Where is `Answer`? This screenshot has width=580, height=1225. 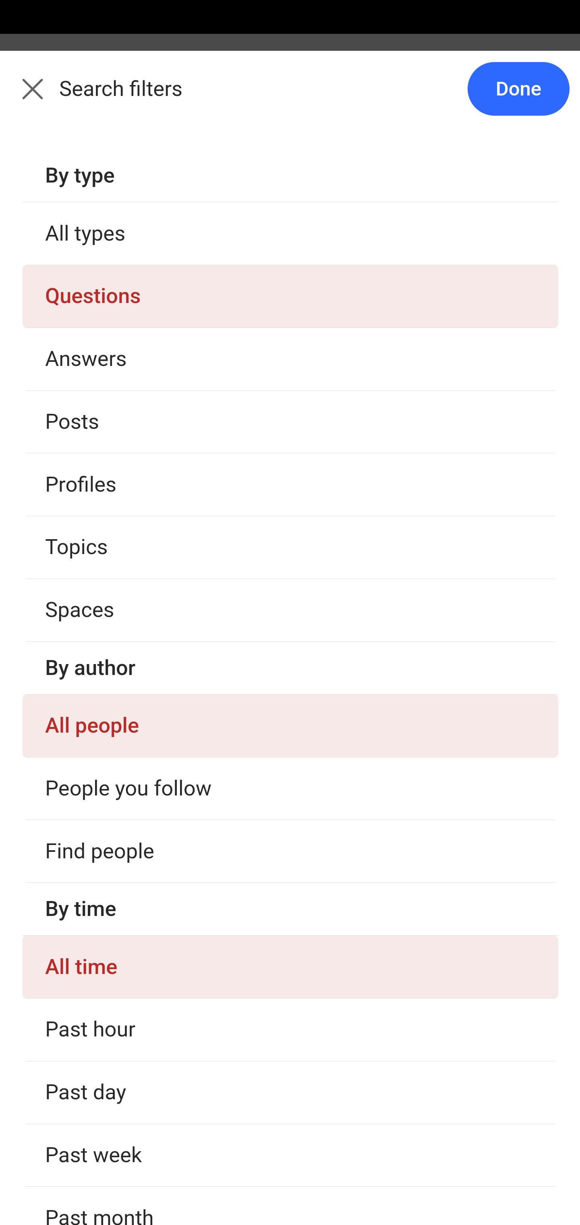
Answer is located at coordinates (98, 303).